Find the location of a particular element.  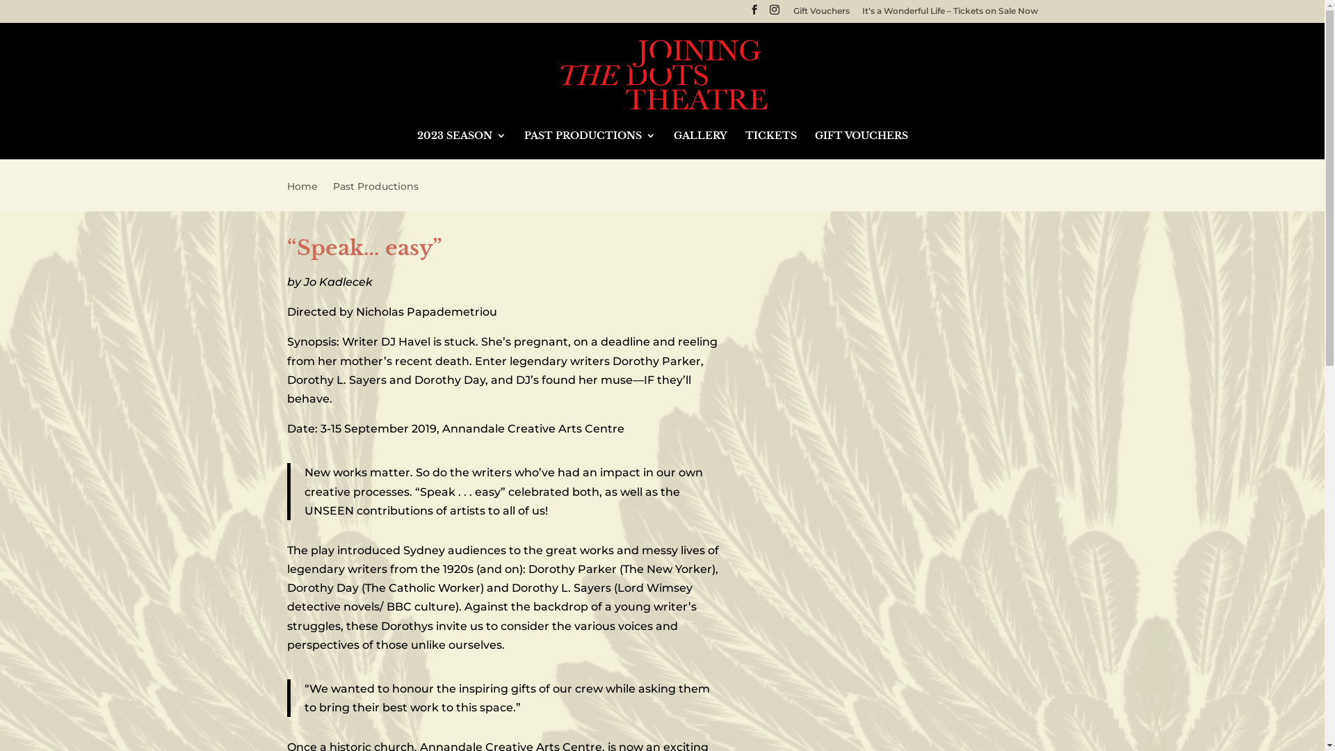

TICKETS is located at coordinates (771, 145).